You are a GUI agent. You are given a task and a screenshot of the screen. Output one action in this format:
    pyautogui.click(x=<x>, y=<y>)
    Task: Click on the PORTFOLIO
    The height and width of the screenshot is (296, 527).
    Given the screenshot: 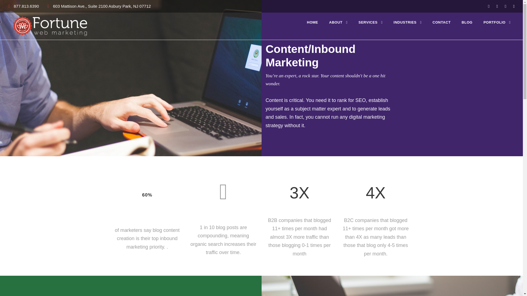 What is the action you would take?
    pyautogui.click(x=497, y=22)
    